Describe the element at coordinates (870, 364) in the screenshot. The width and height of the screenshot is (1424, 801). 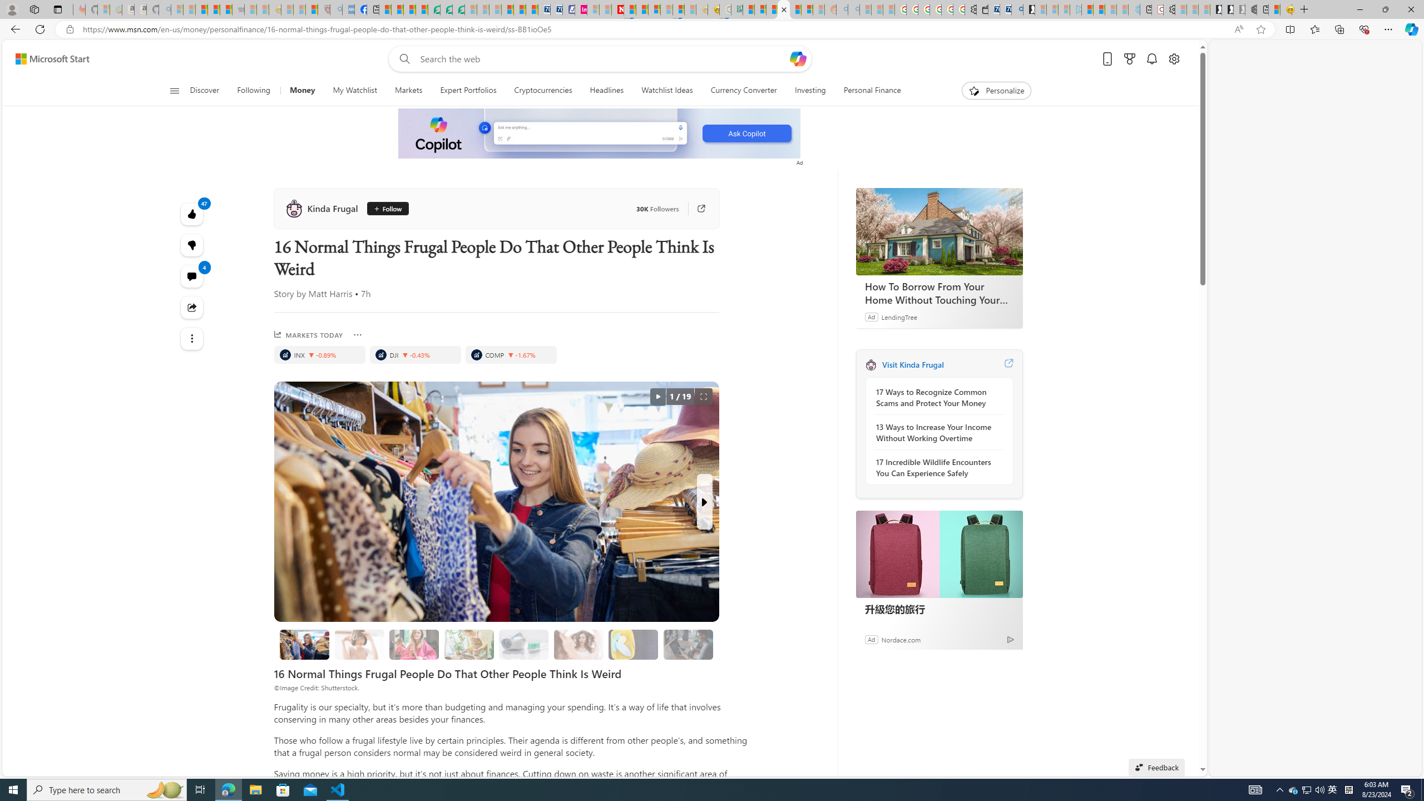
I see `Kinda Frugal` at that location.